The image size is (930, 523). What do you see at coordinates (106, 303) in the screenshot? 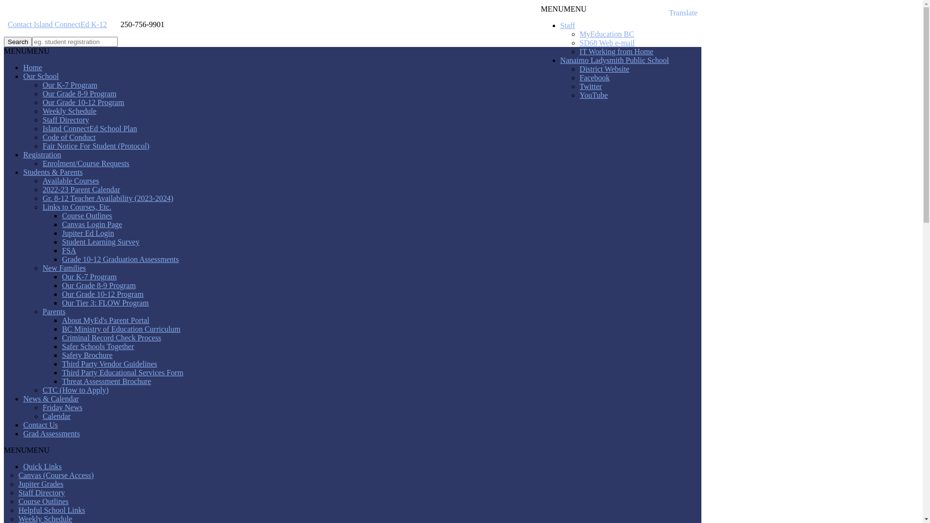
I see `Our Tier 3: FLOW Program` at bounding box center [106, 303].